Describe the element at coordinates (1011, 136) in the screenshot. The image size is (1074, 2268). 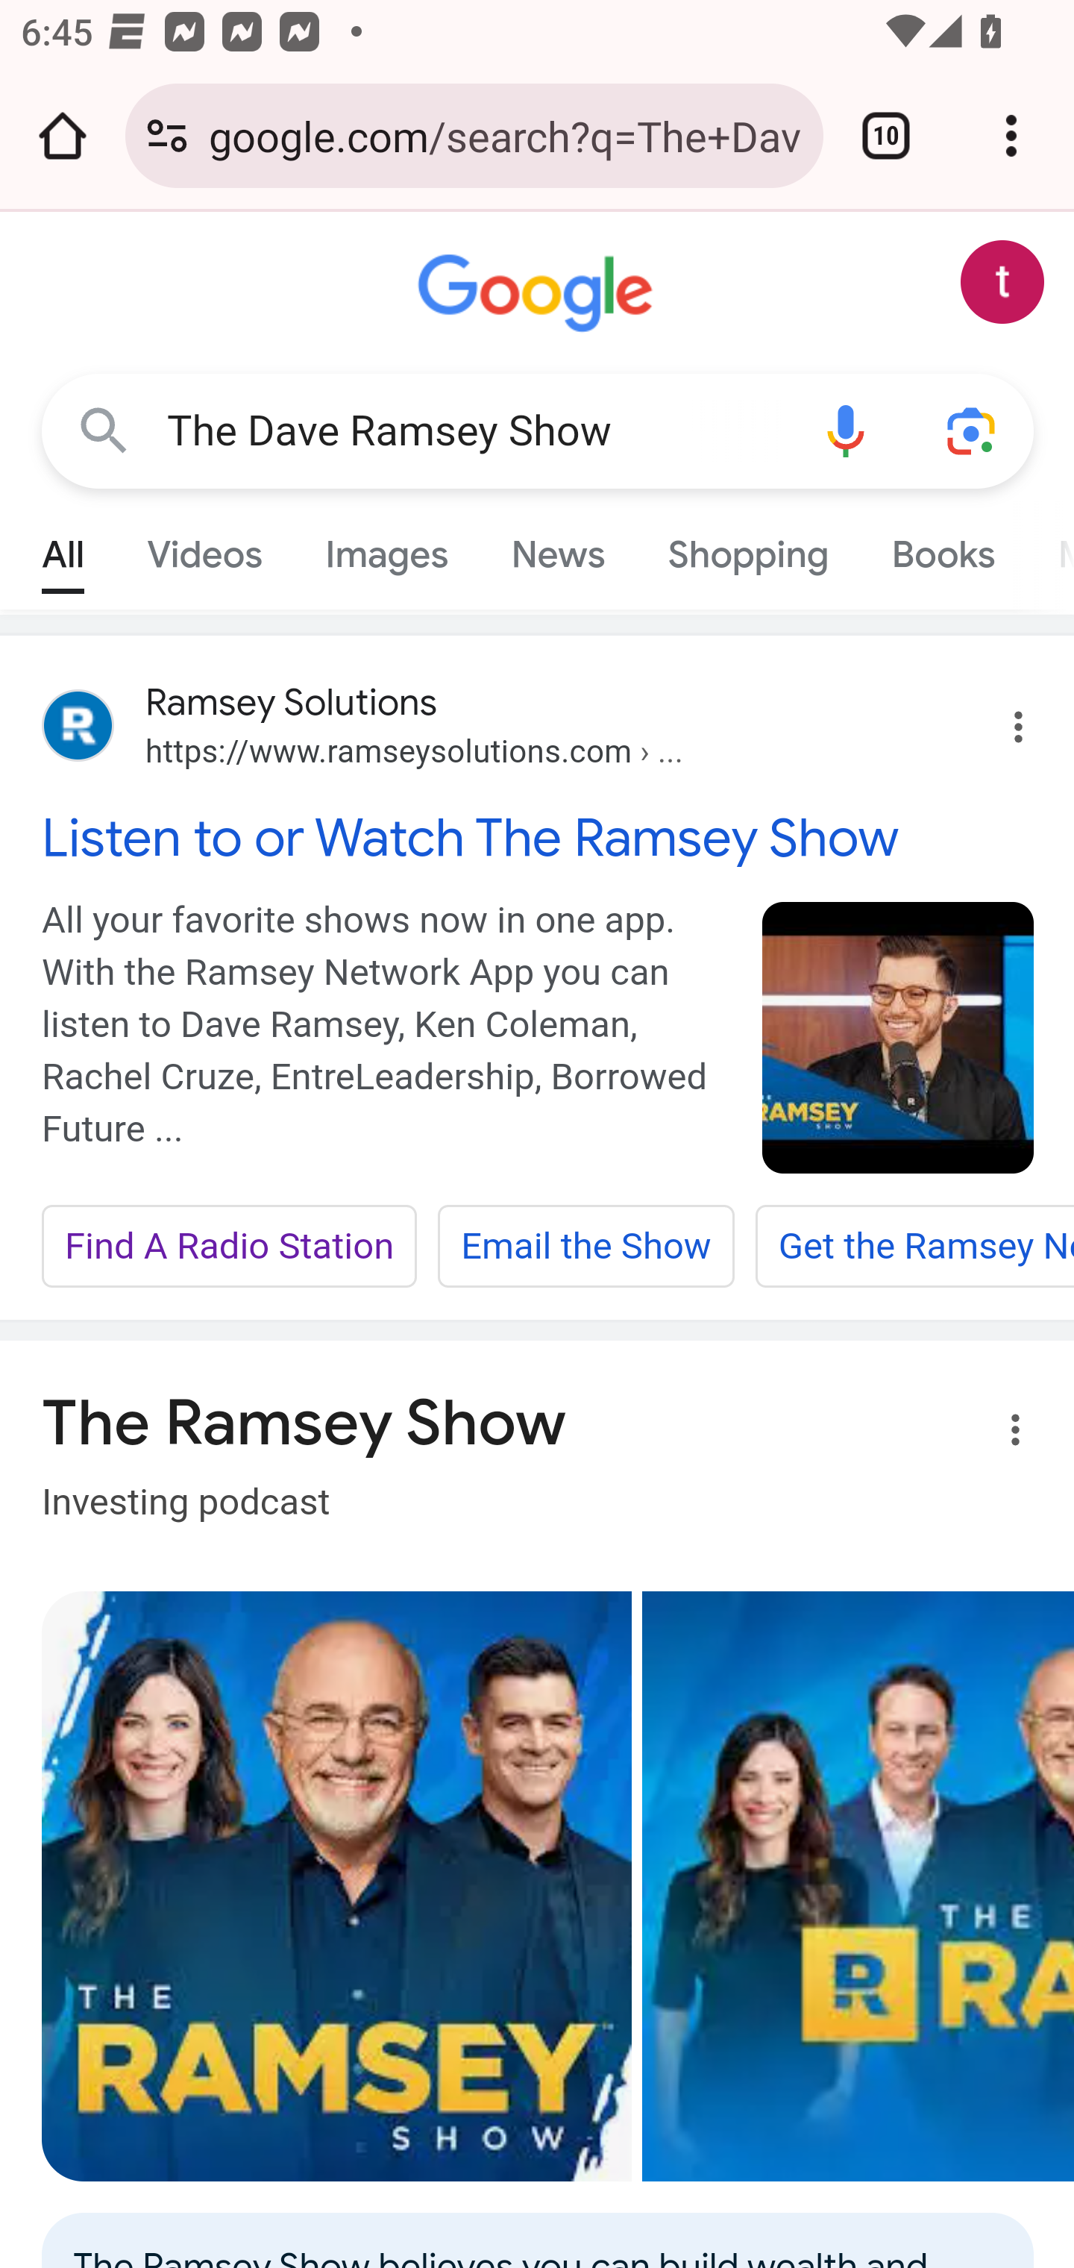
I see `Customize and control Google Chrome` at that location.